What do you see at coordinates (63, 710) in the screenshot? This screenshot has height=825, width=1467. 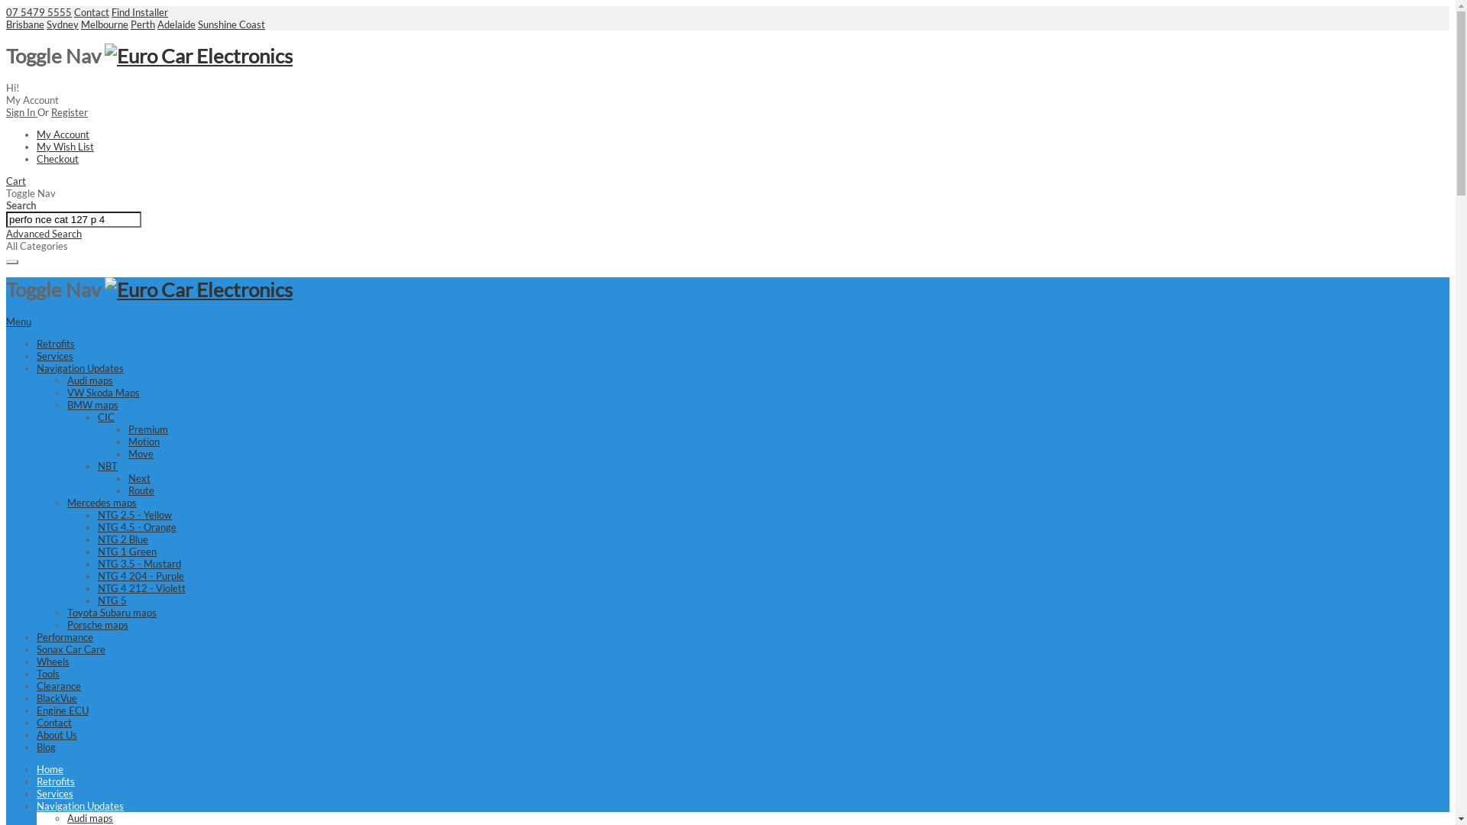 I see `Engine ECU` at bounding box center [63, 710].